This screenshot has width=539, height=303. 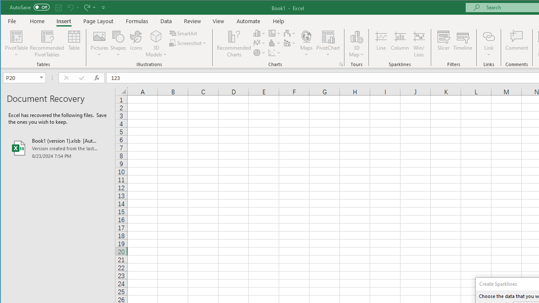 I want to click on Pictures, so click(x=99, y=44).